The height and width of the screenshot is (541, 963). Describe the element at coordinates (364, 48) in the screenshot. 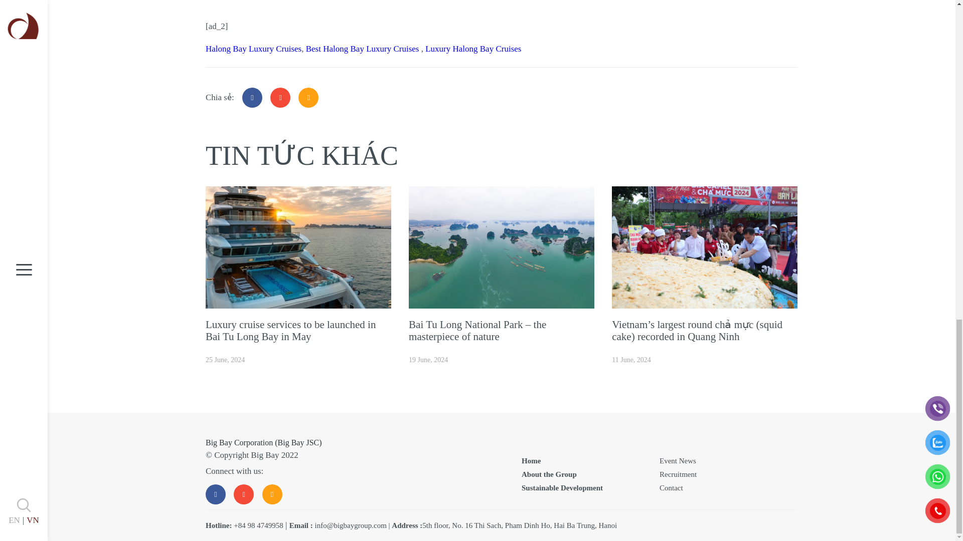

I see `Best Halong Bay Luxury Cruises` at that location.